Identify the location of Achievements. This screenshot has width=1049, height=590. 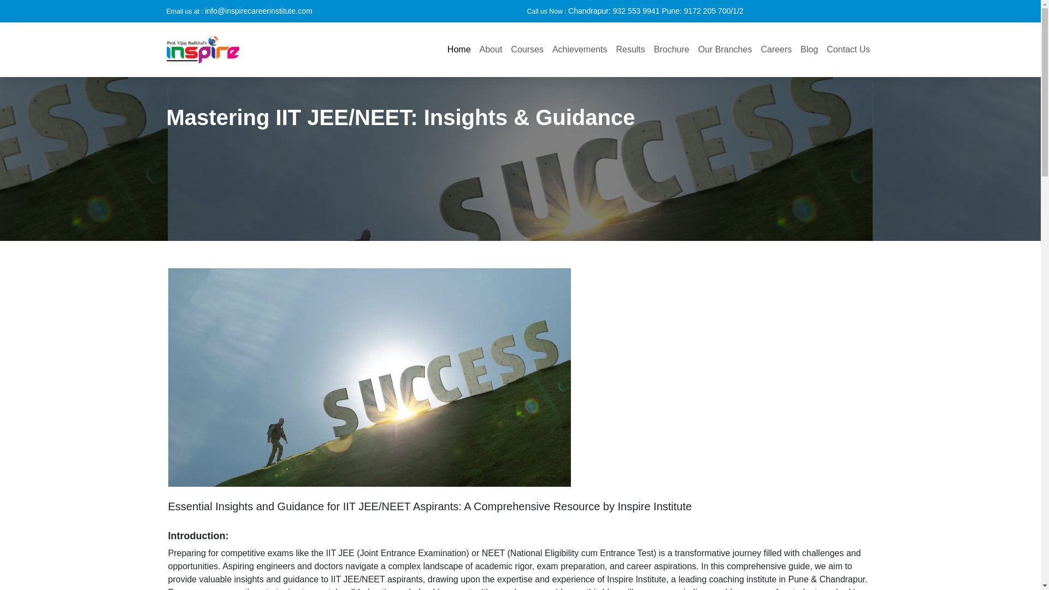
(579, 50).